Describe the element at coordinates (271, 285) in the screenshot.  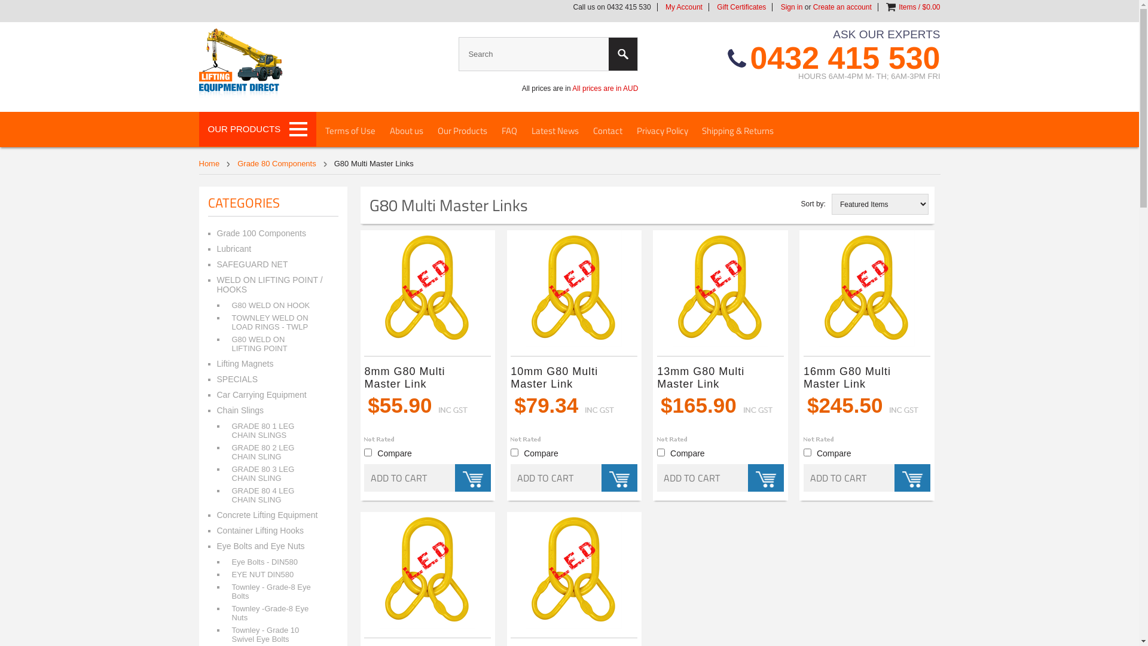
I see `WELD ON LIFTING POINT / HOOKS` at that location.